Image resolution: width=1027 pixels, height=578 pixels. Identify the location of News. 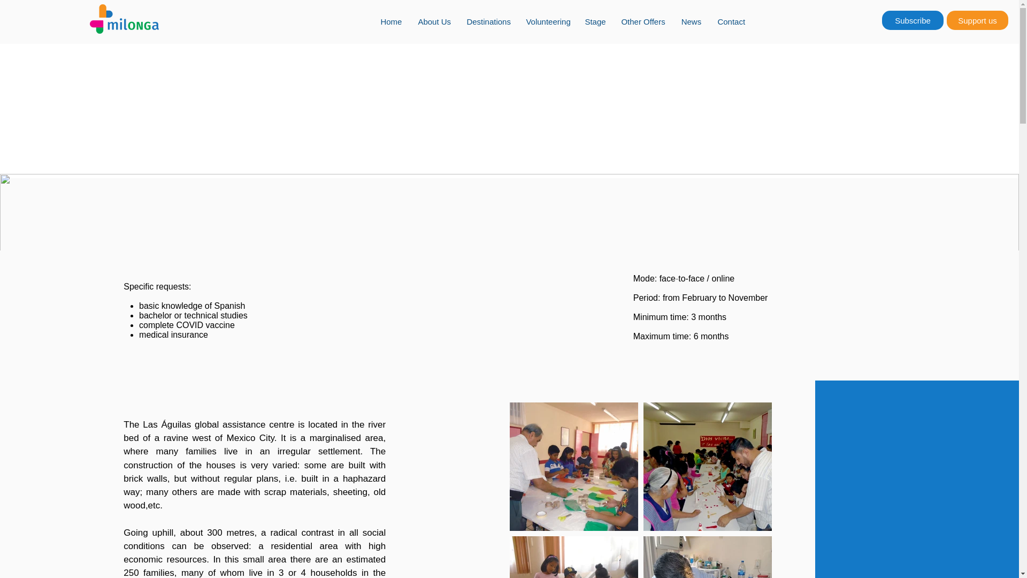
(691, 21).